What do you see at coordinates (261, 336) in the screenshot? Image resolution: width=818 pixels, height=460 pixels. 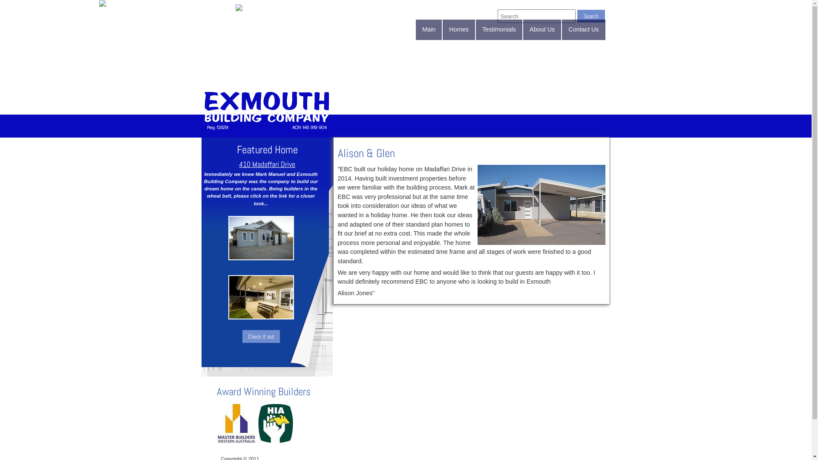 I see `Check it out` at bounding box center [261, 336].